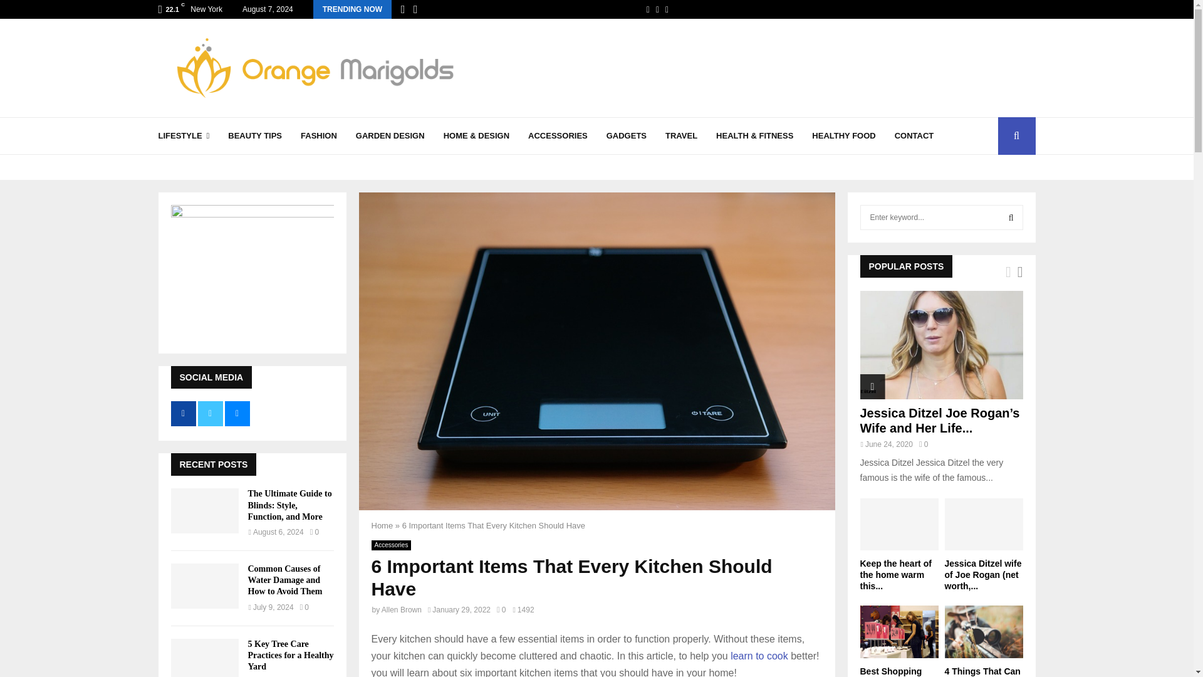  Describe the element at coordinates (915, 135) in the screenshot. I see `CONTACT` at that location.